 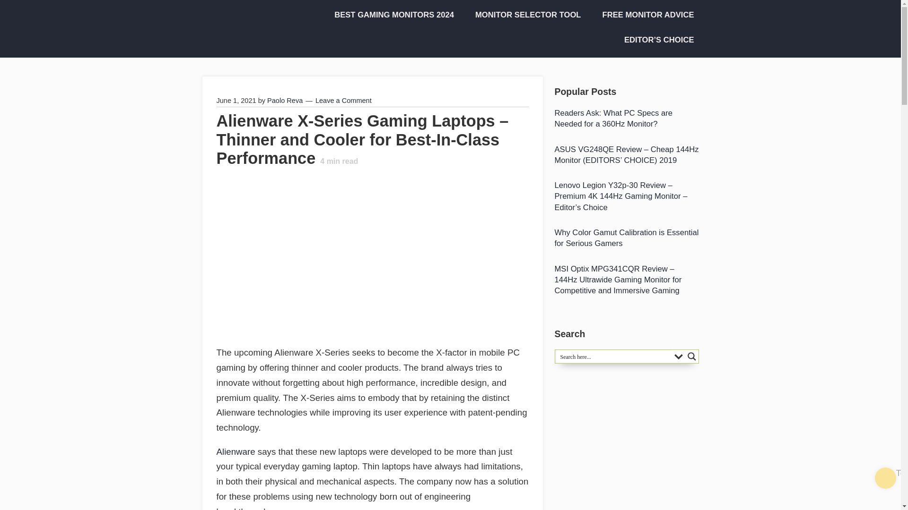 What do you see at coordinates (626, 238) in the screenshot?
I see `Why Color Gamut Calibration is Essential for Serious Gamers` at bounding box center [626, 238].